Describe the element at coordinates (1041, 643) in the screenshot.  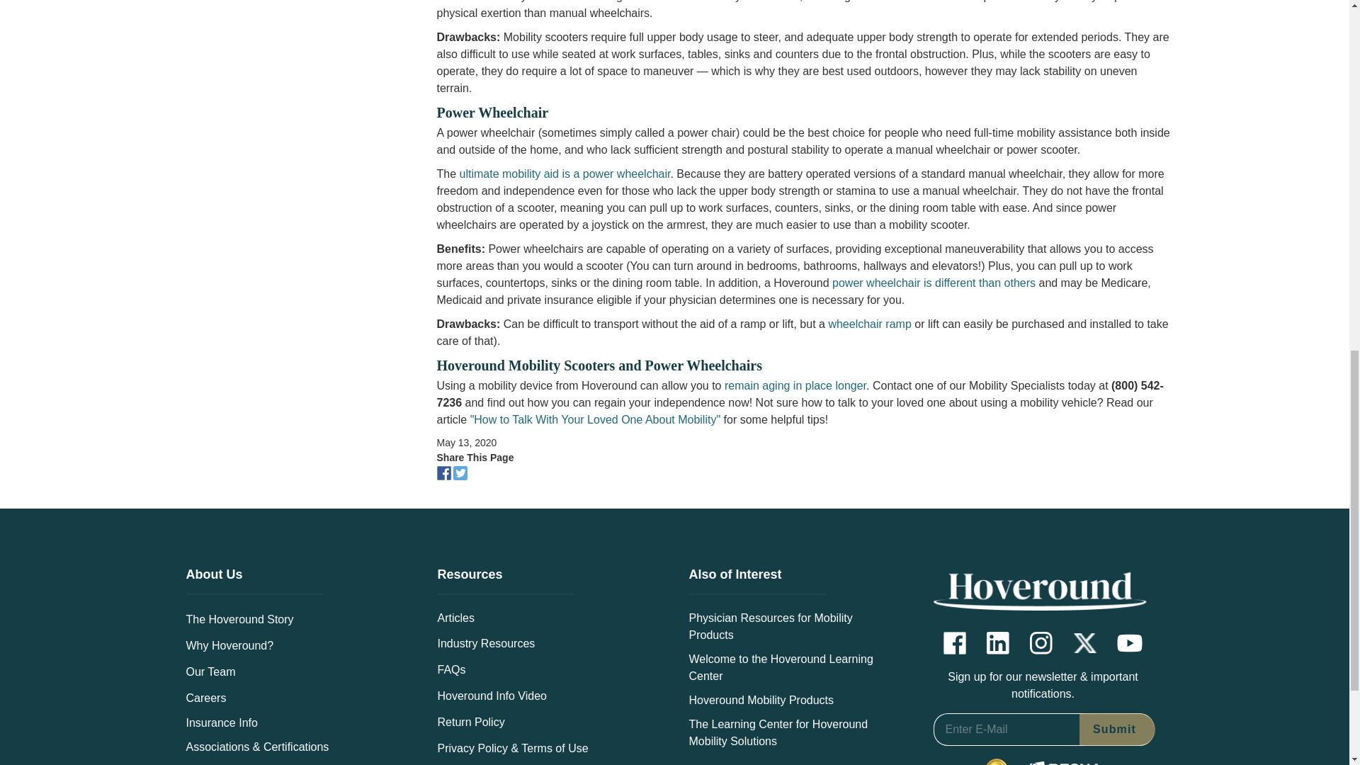
I see `Instagram` at that location.